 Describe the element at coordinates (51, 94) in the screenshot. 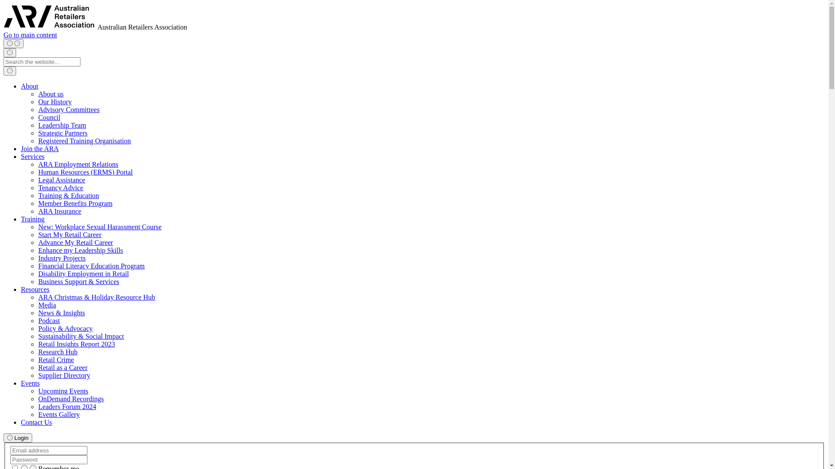

I see `About us` at that location.